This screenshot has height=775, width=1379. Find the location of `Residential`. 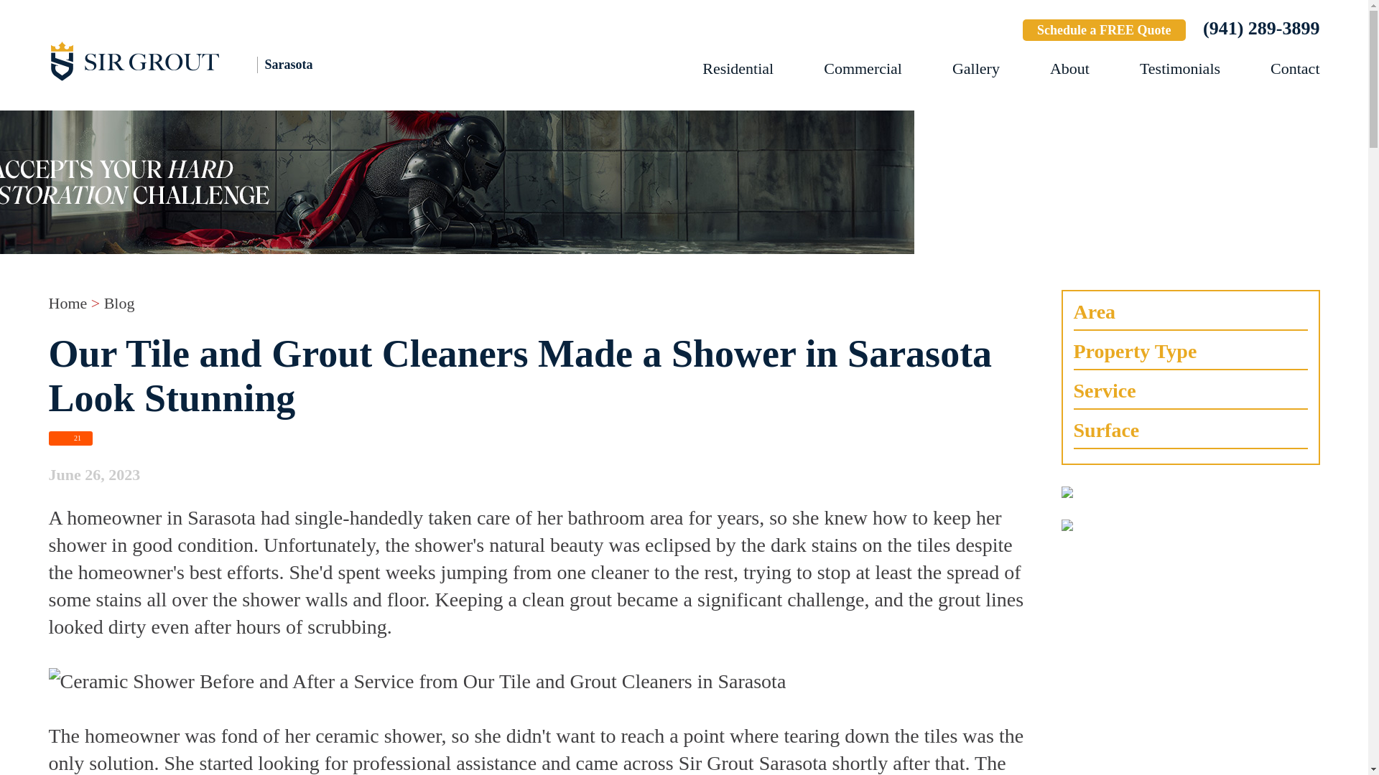

Residential is located at coordinates (738, 69).